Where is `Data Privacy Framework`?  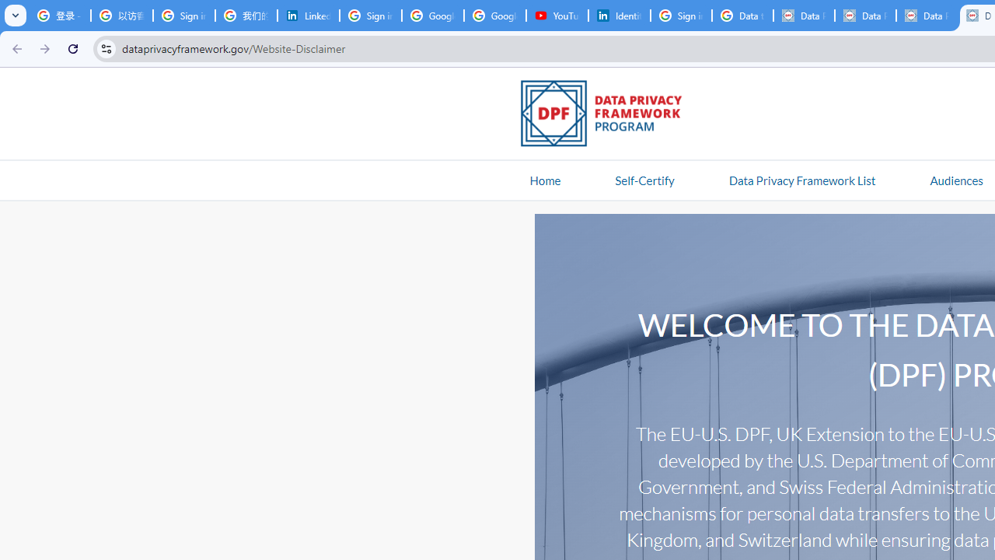
Data Privacy Framework is located at coordinates (804, 16).